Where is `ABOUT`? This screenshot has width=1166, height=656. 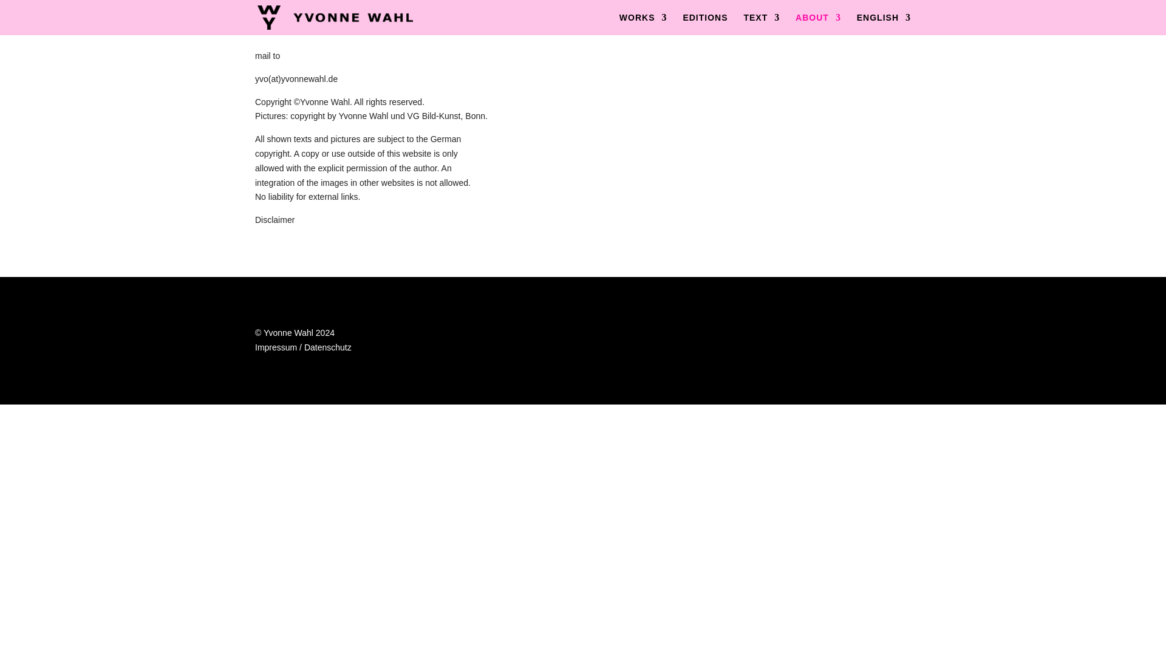
ABOUT is located at coordinates (817, 24).